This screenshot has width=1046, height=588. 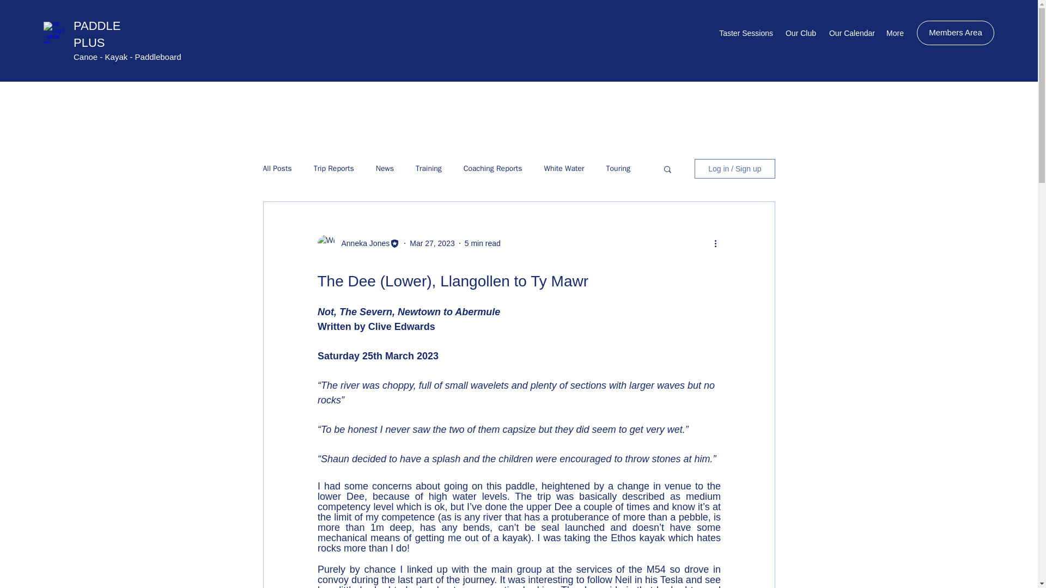 I want to click on Trip Reports, so click(x=334, y=169).